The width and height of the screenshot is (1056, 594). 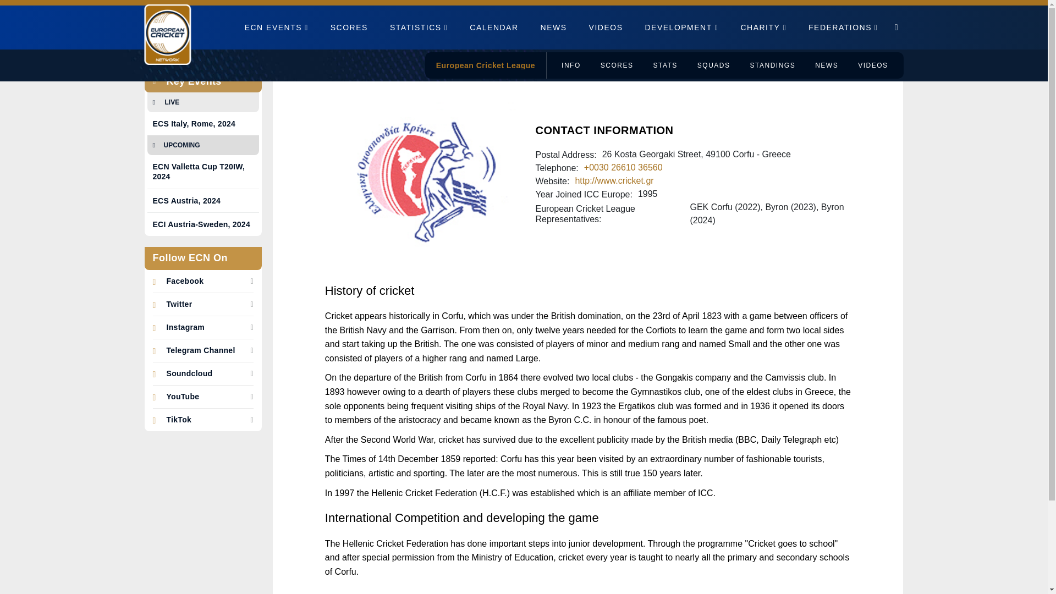 What do you see at coordinates (494, 26) in the screenshot?
I see `CALENDAR` at bounding box center [494, 26].